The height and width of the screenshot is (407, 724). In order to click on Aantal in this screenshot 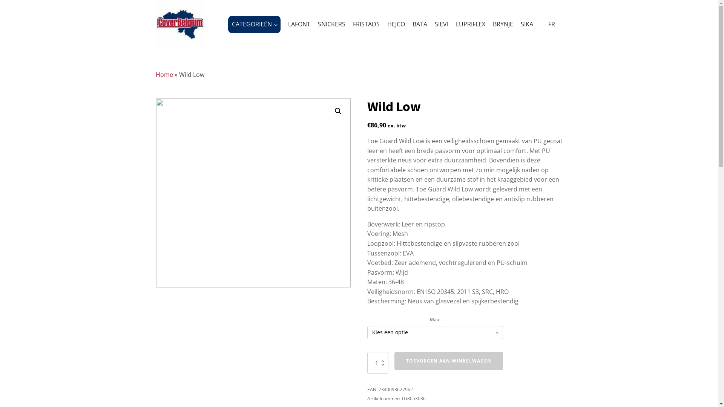, I will do `click(378, 363)`.